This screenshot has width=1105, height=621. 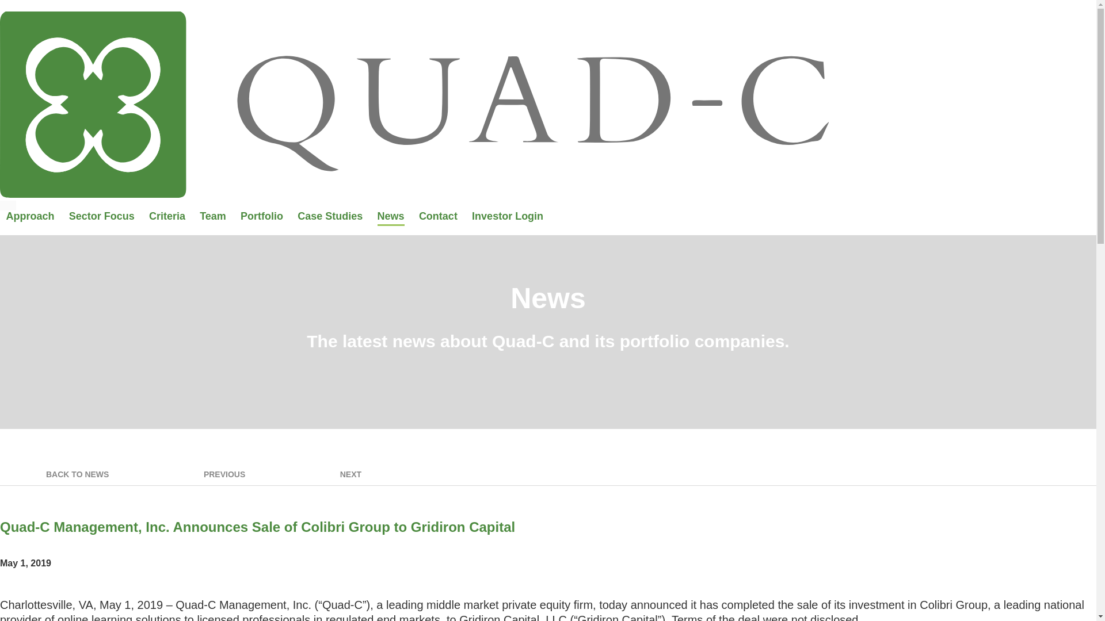 I want to click on Team, so click(x=213, y=217).